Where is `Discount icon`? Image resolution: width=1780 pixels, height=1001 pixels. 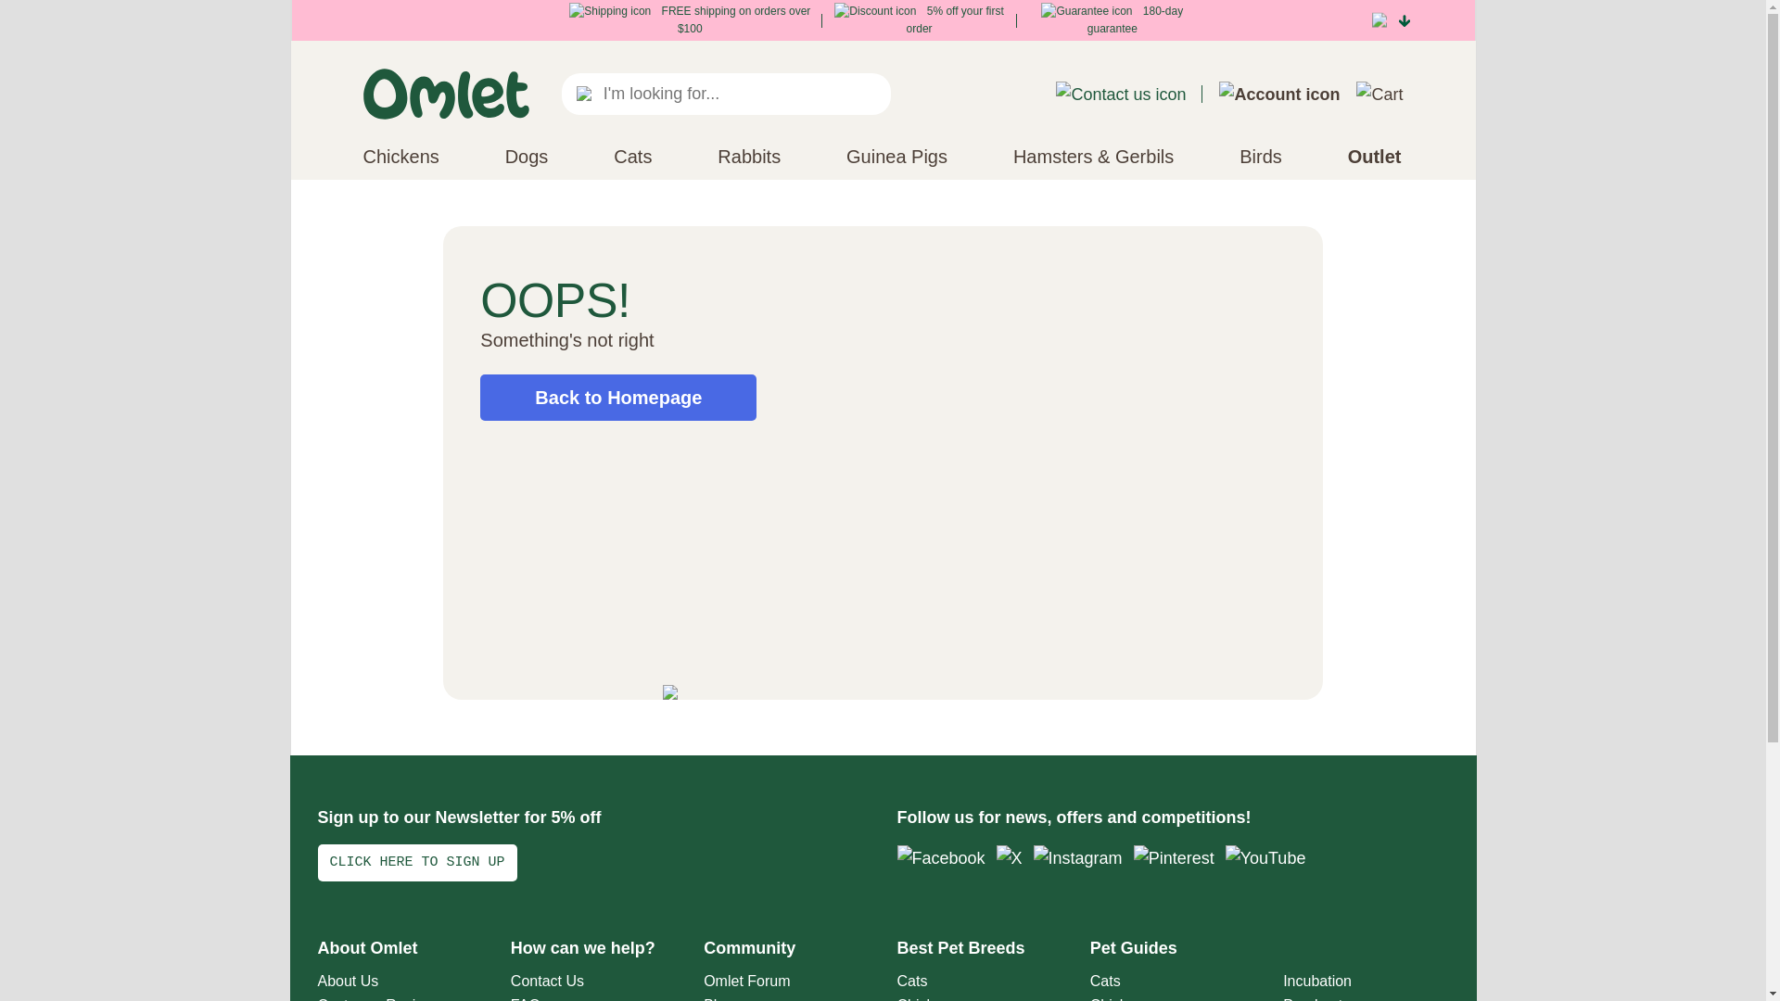 Discount icon is located at coordinates (875, 11).